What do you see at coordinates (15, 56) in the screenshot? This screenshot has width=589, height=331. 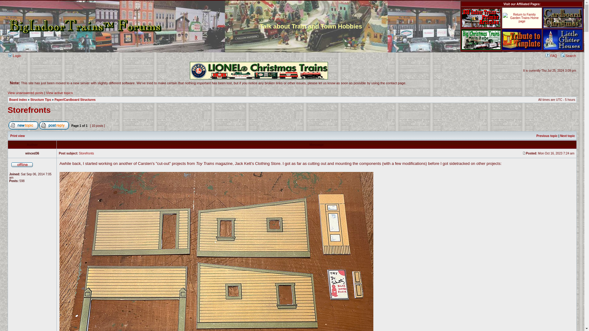 I see `Login` at bounding box center [15, 56].